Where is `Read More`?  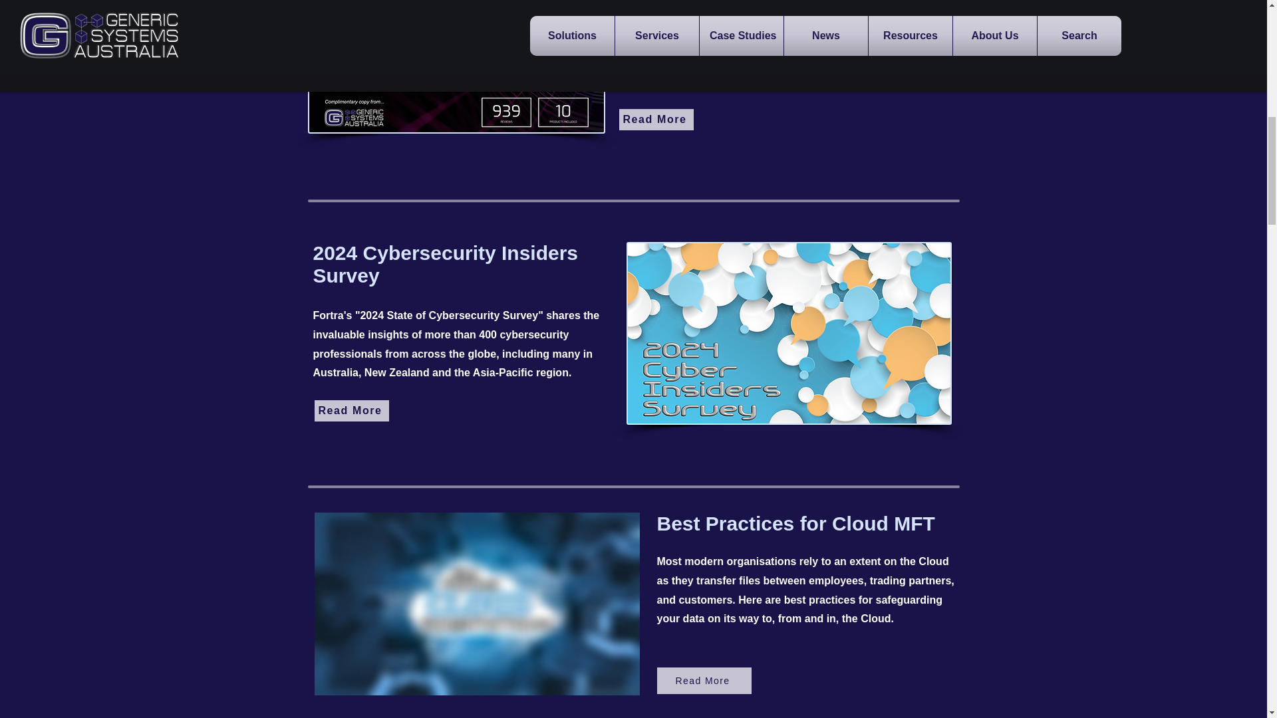
Read More is located at coordinates (656, 120).